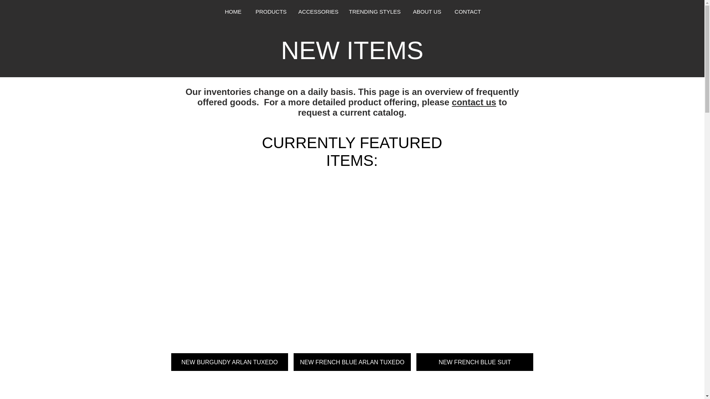 This screenshot has height=399, width=710. What do you see at coordinates (475, 388) in the screenshot?
I see `NEW NAVY VELVET PEAK TUXEDO JACKET` at bounding box center [475, 388].